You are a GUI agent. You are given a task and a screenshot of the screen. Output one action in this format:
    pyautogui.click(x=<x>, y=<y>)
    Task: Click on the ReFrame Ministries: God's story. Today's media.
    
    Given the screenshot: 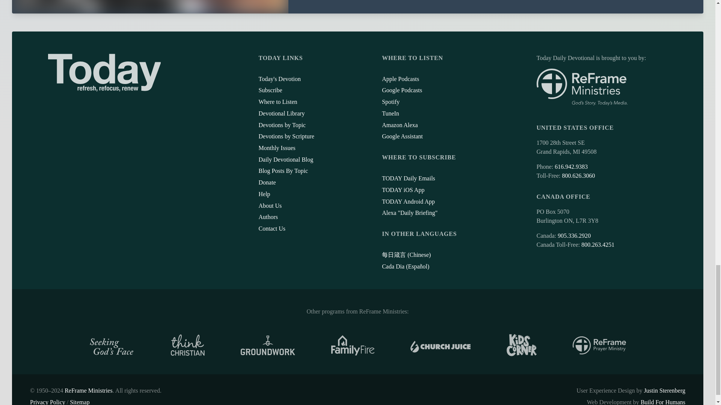 What is the action you would take?
    pyautogui.click(x=582, y=87)
    